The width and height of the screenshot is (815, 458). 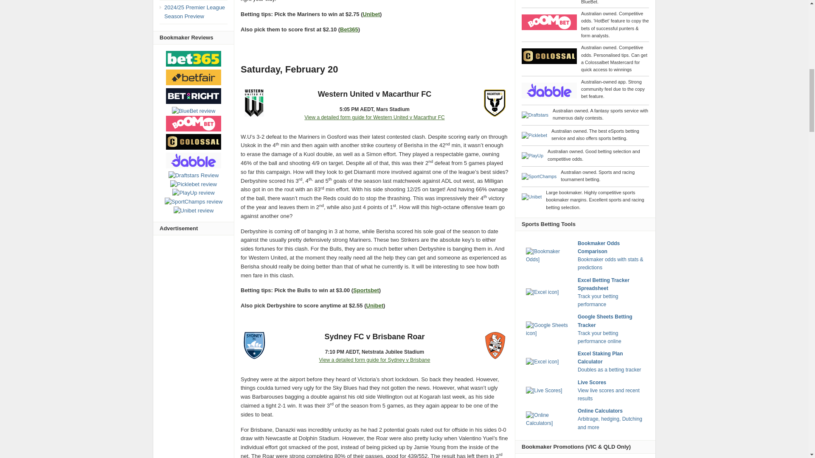 What do you see at coordinates (194, 142) in the screenshot?
I see `Colossalbet review` at bounding box center [194, 142].